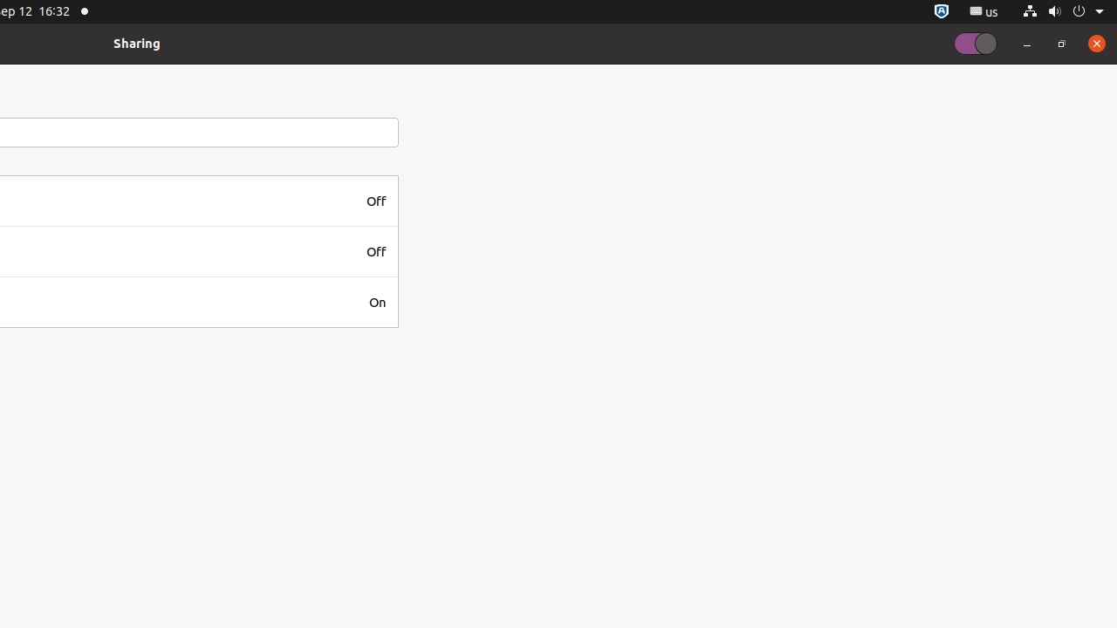  What do you see at coordinates (377, 302) in the screenshot?
I see `On` at bounding box center [377, 302].